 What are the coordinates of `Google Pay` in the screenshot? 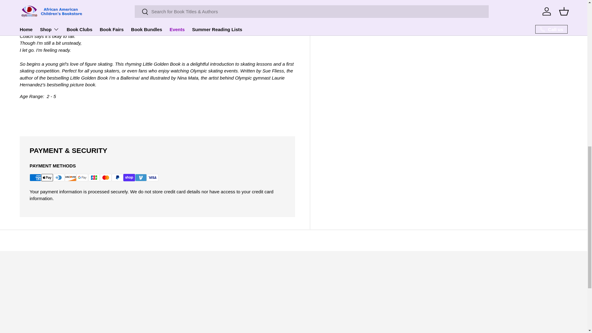 It's located at (82, 177).